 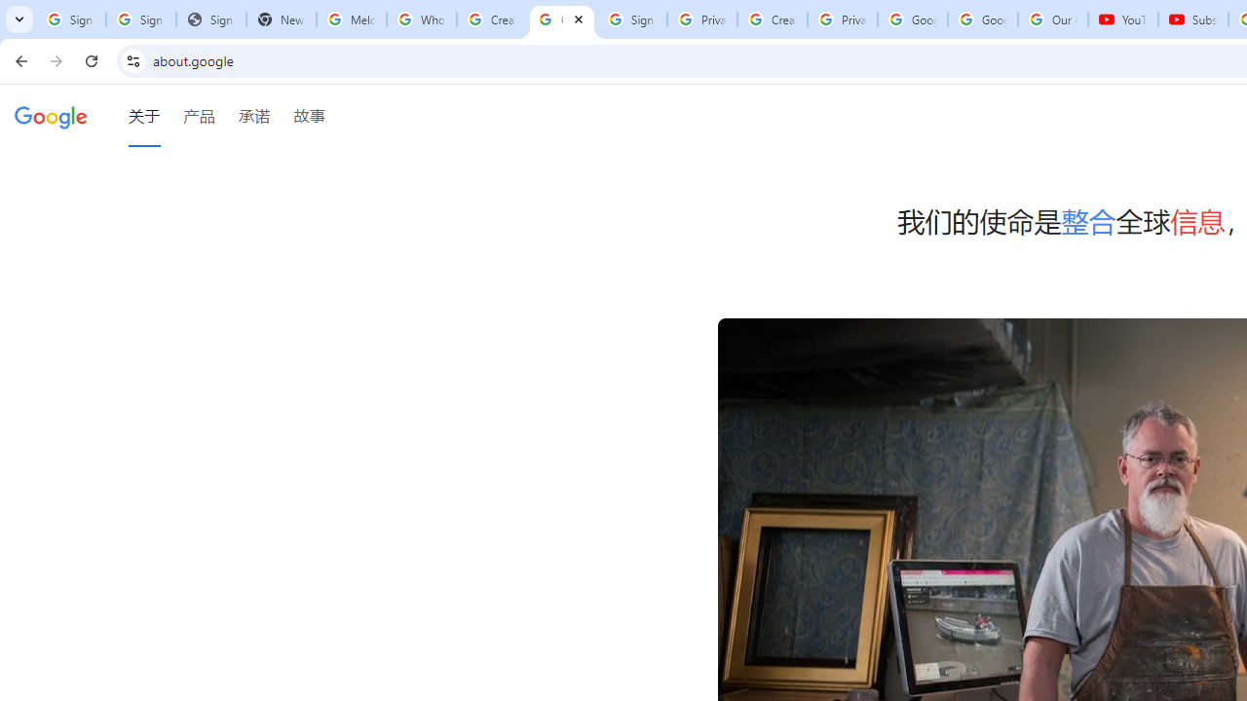 What do you see at coordinates (1192, 19) in the screenshot?
I see `Subscriptions - YouTube` at bounding box center [1192, 19].